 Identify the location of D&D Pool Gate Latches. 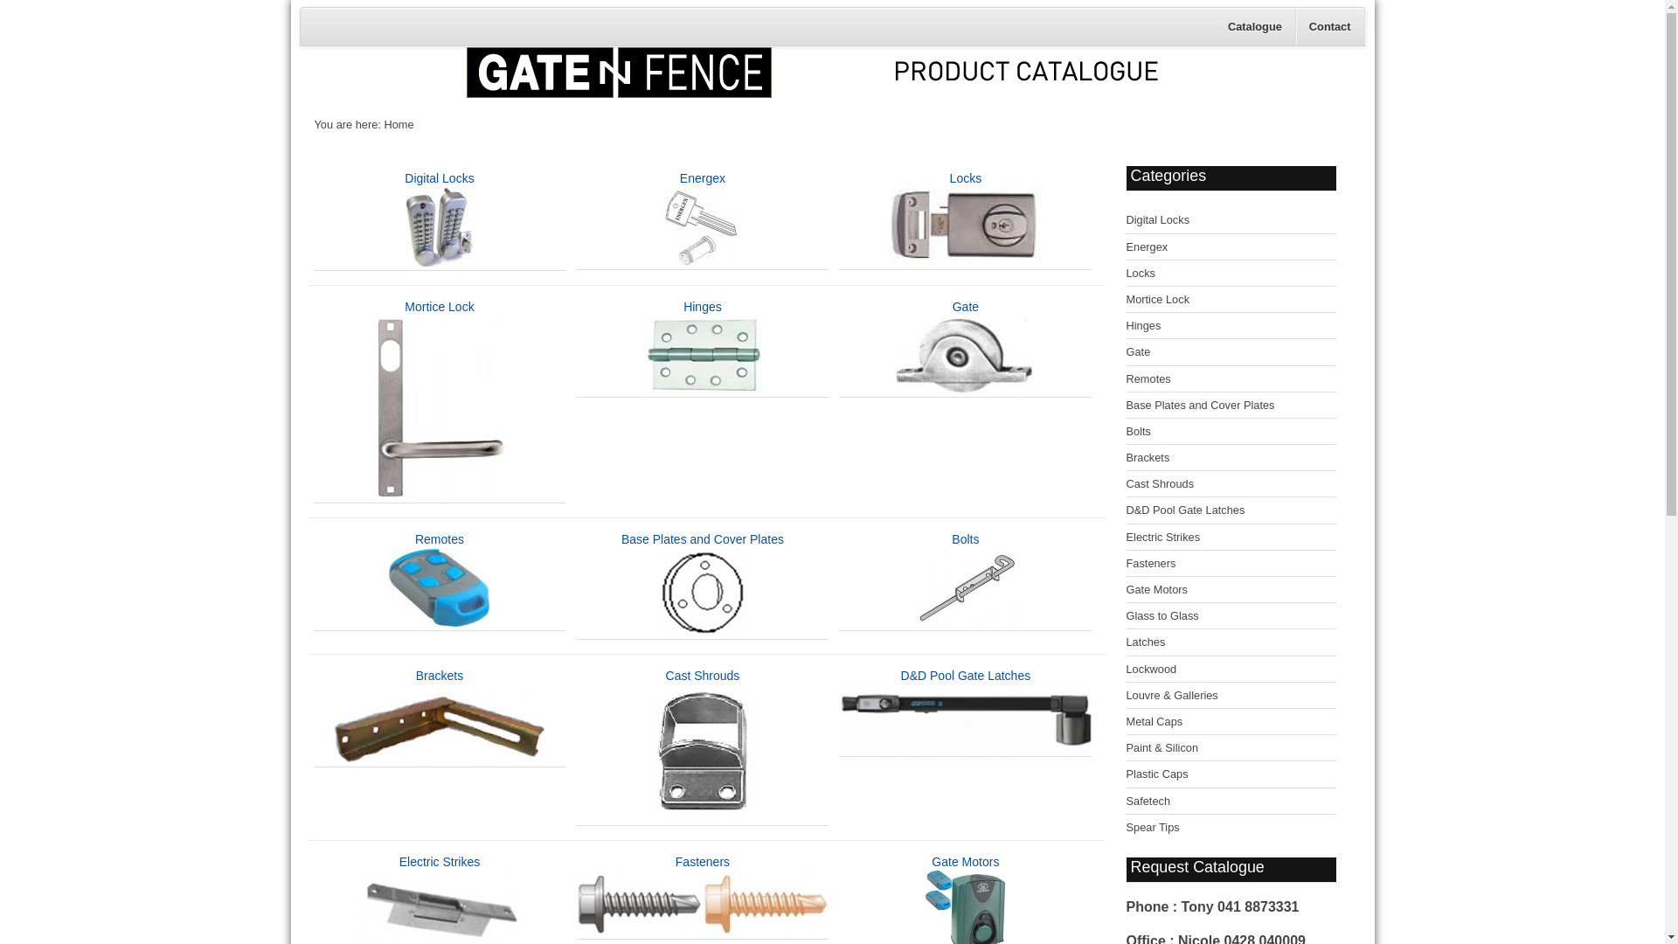
(1231, 510).